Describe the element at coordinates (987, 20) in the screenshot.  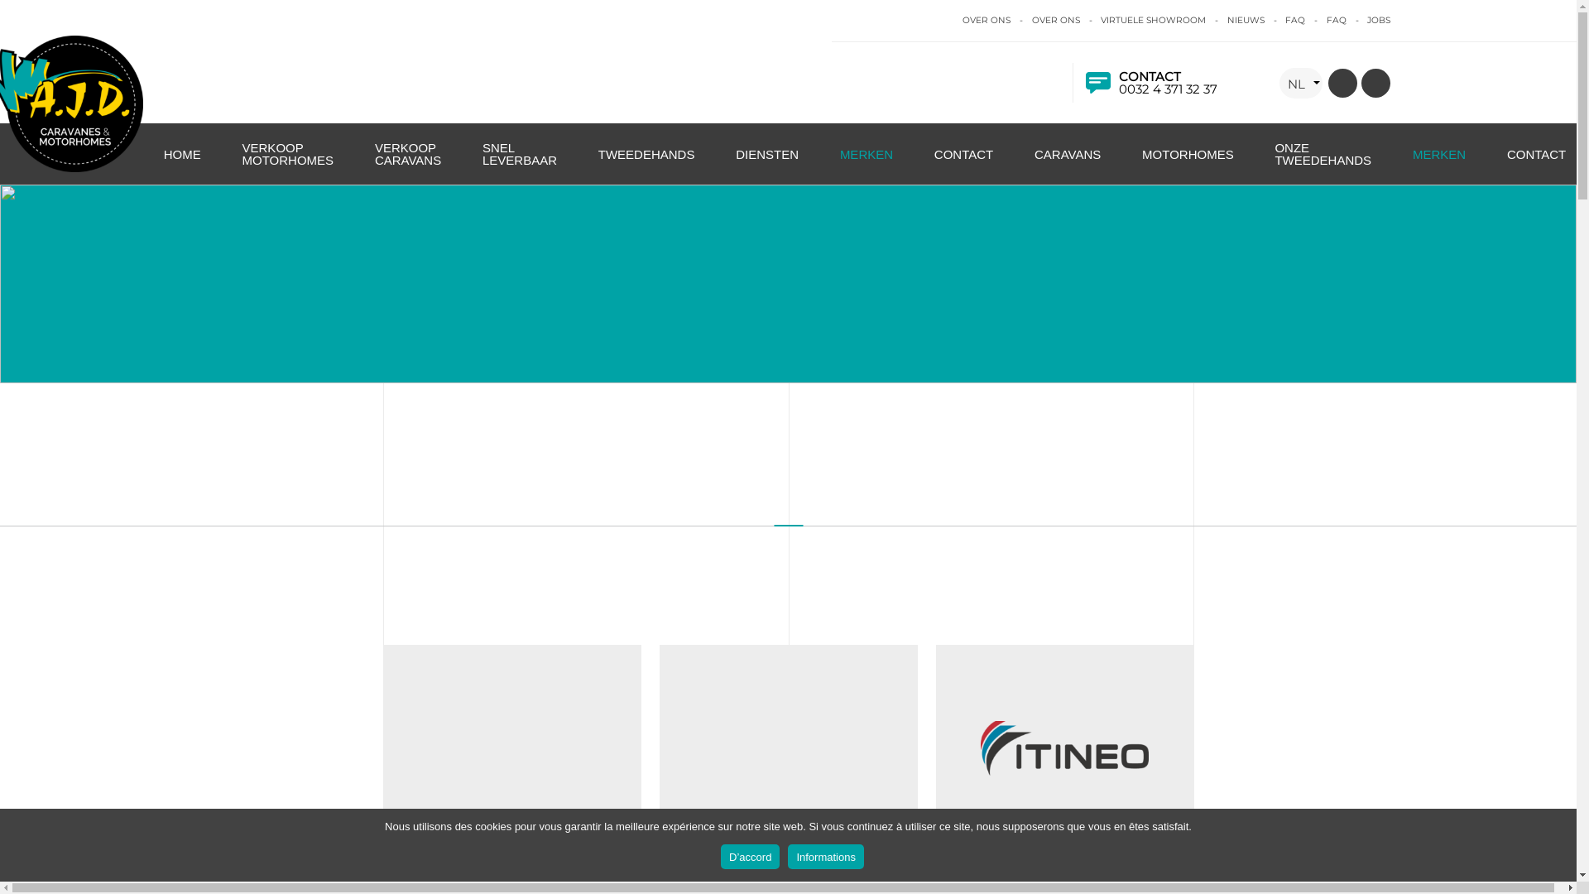
I see `OVER ONS` at that location.